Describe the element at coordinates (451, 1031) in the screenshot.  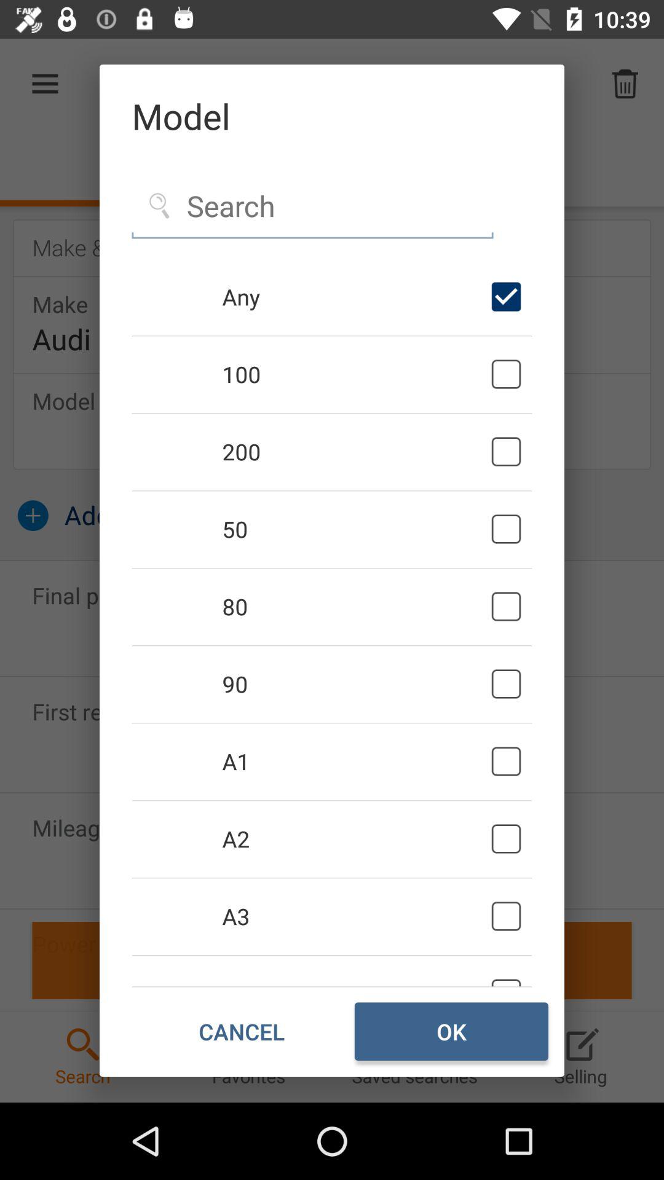
I see `scroll to the ok item` at that location.